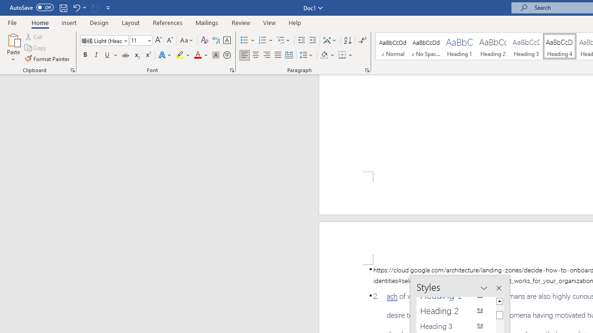 This screenshot has width=593, height=333. I want to click on Review, so click(241, 22).